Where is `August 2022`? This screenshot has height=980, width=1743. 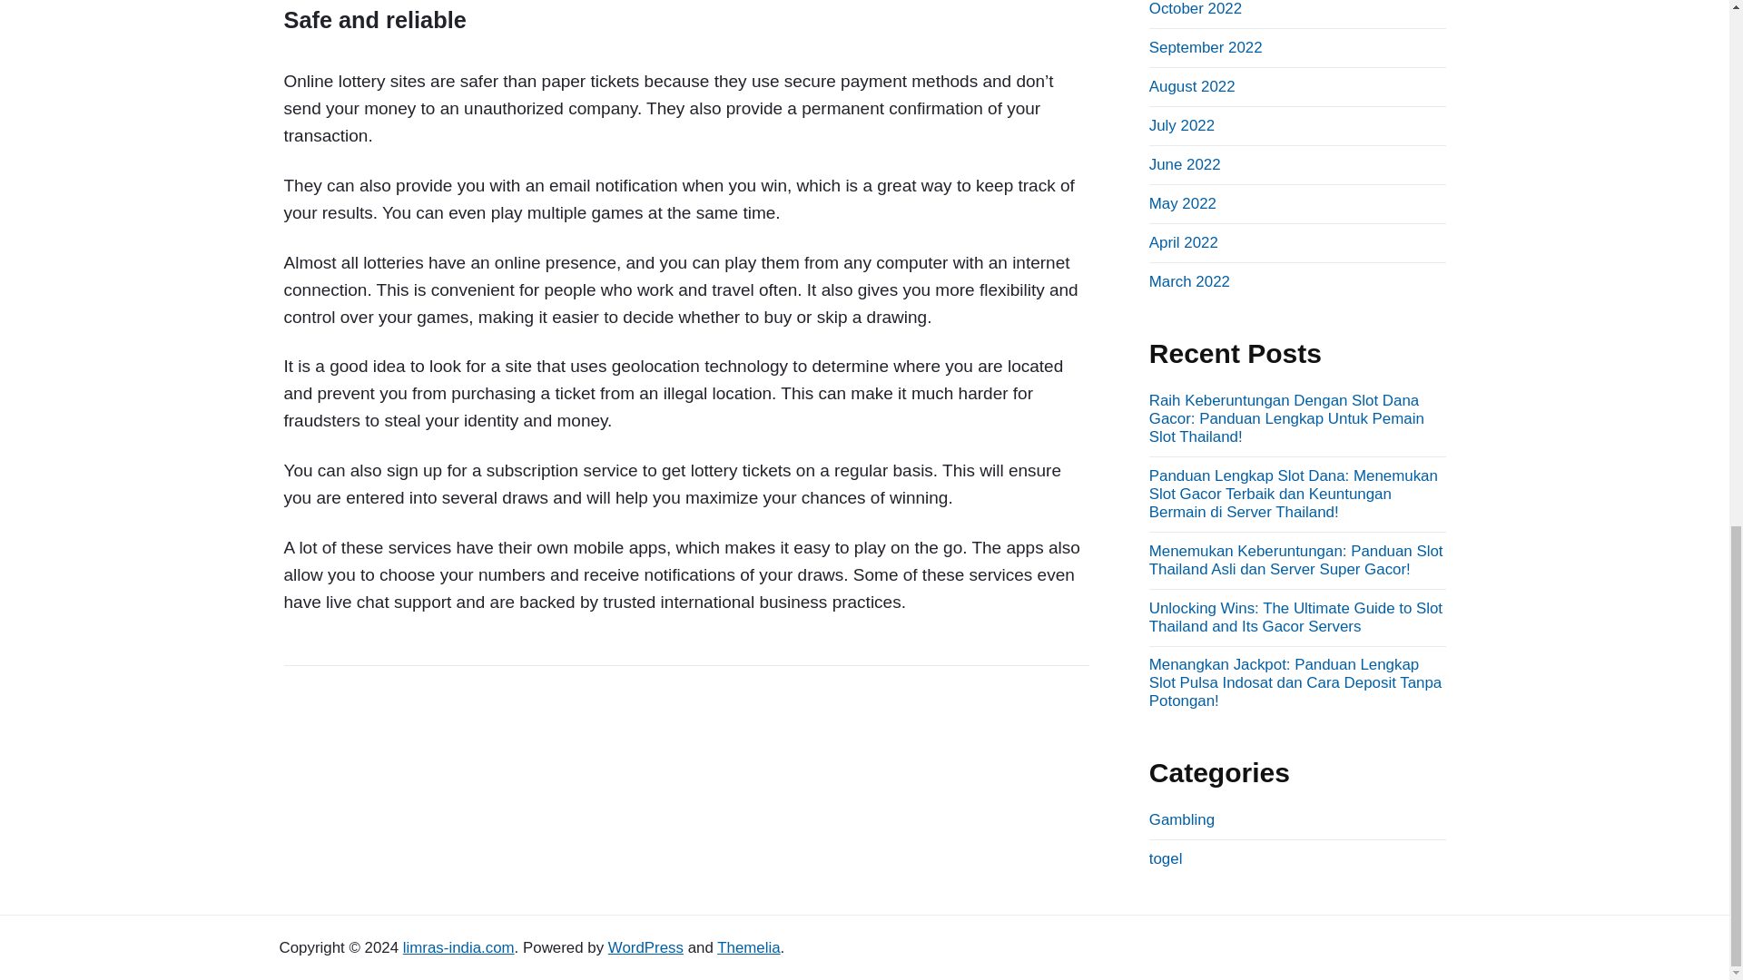
August 2022 is located at coordinates (1192, 86).